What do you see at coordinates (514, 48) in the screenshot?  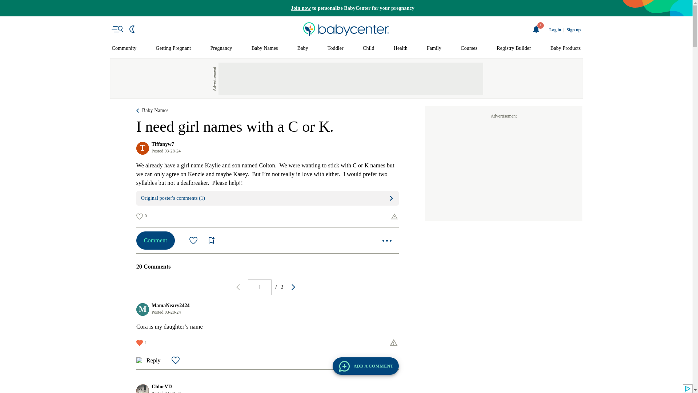 I see `Registry Builder` at bounding box center [514, 48].